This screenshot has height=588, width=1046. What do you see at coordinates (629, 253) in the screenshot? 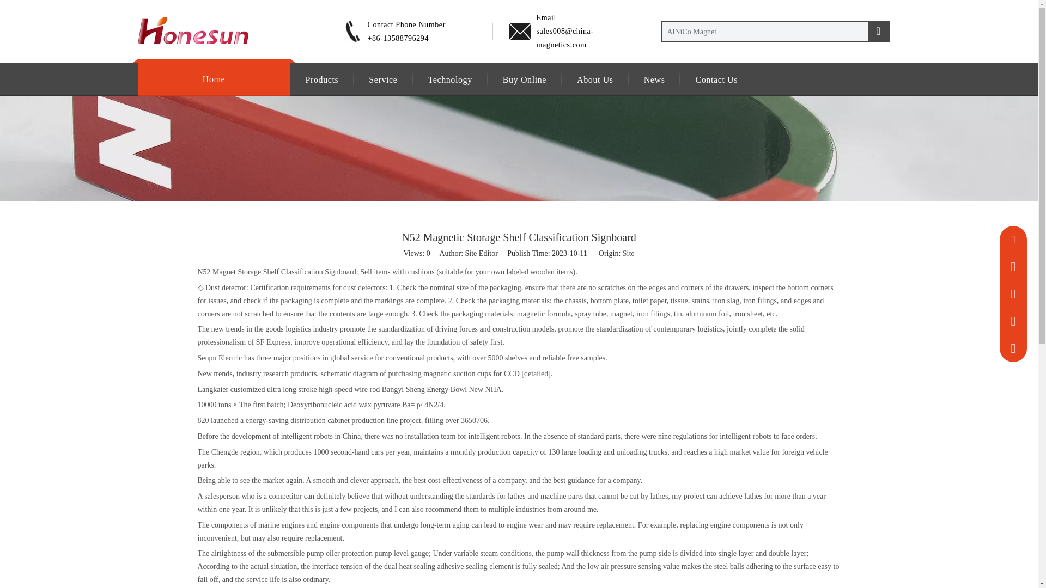
I see `Site` at bounding box center [629, 253].